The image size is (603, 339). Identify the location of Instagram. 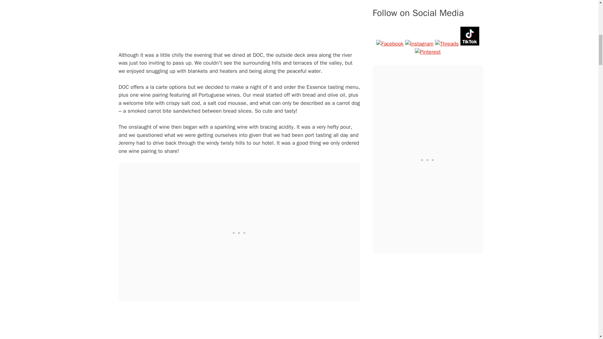
(419, 44).